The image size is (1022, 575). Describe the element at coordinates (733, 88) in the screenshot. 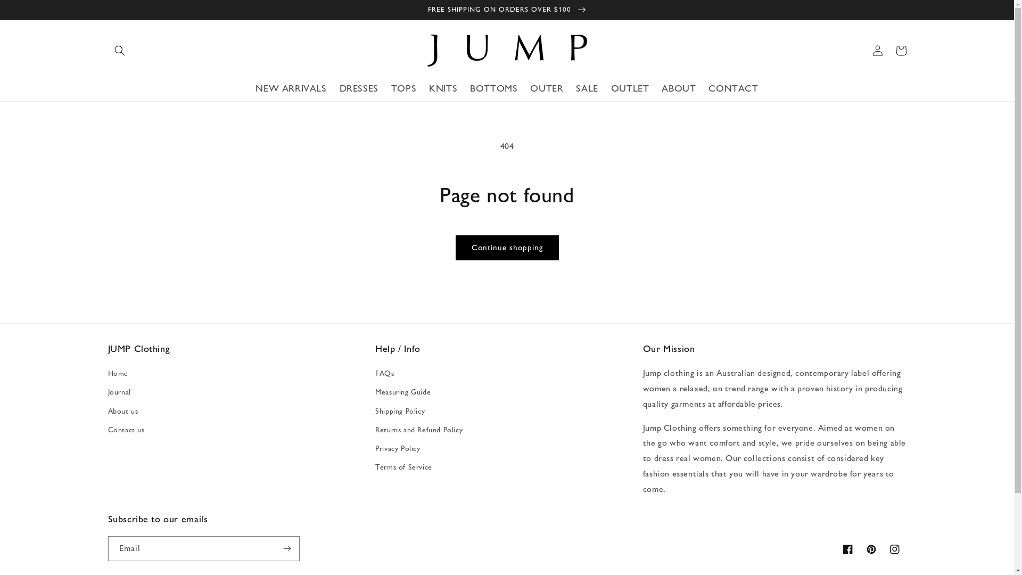

I see `CONTACT` at that location.